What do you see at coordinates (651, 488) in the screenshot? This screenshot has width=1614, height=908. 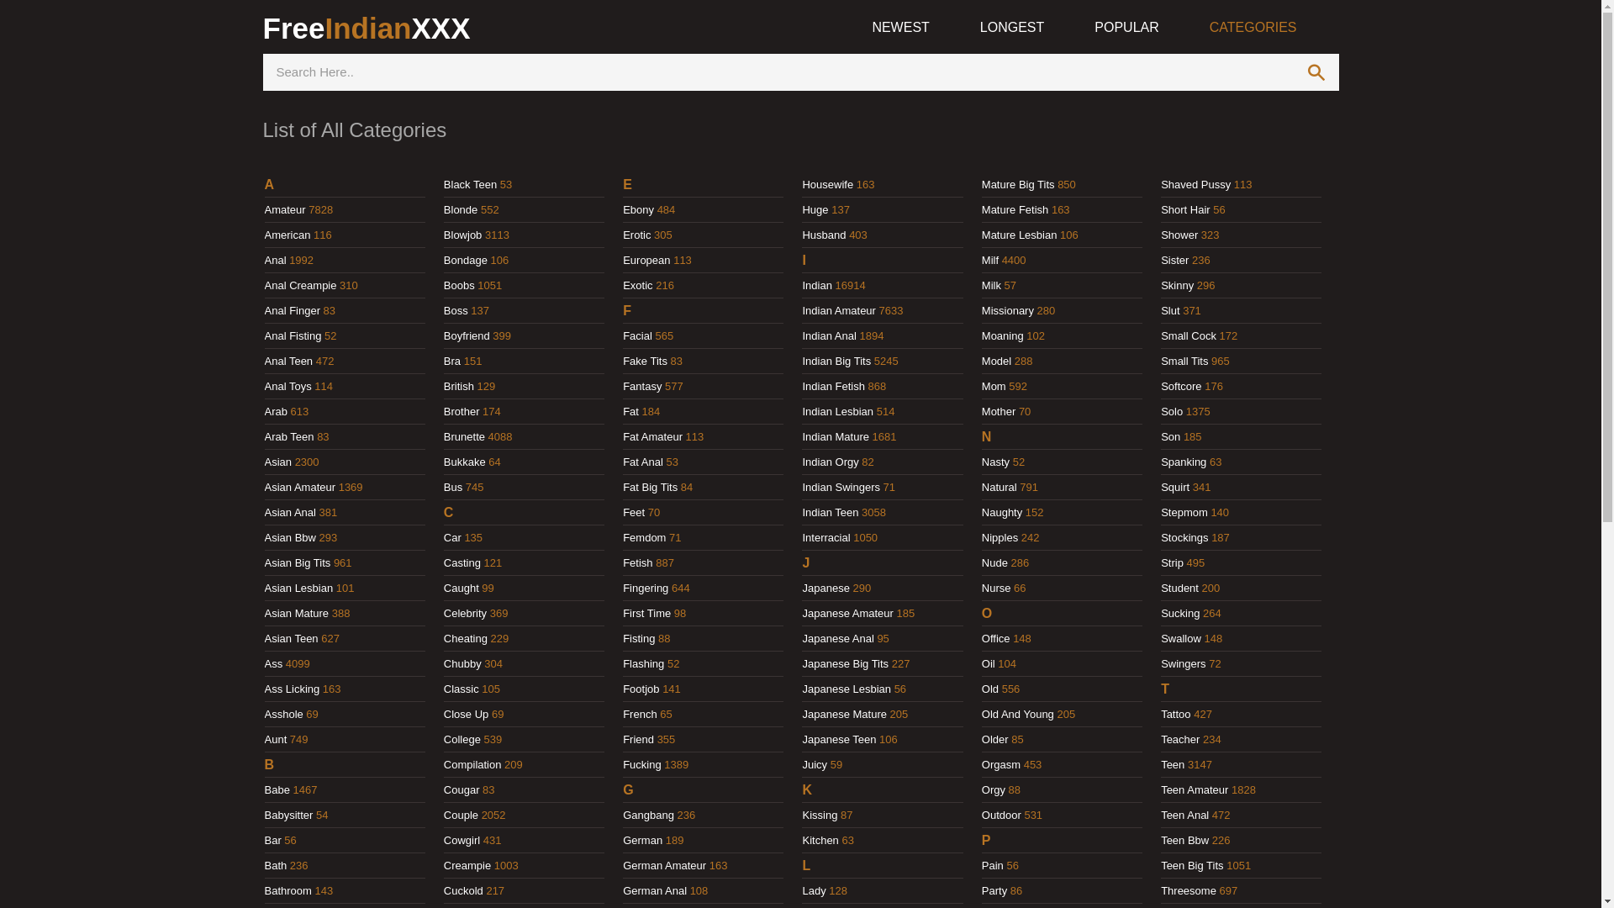 I see `Fat Big Tits` at bounding box center [651, 488].